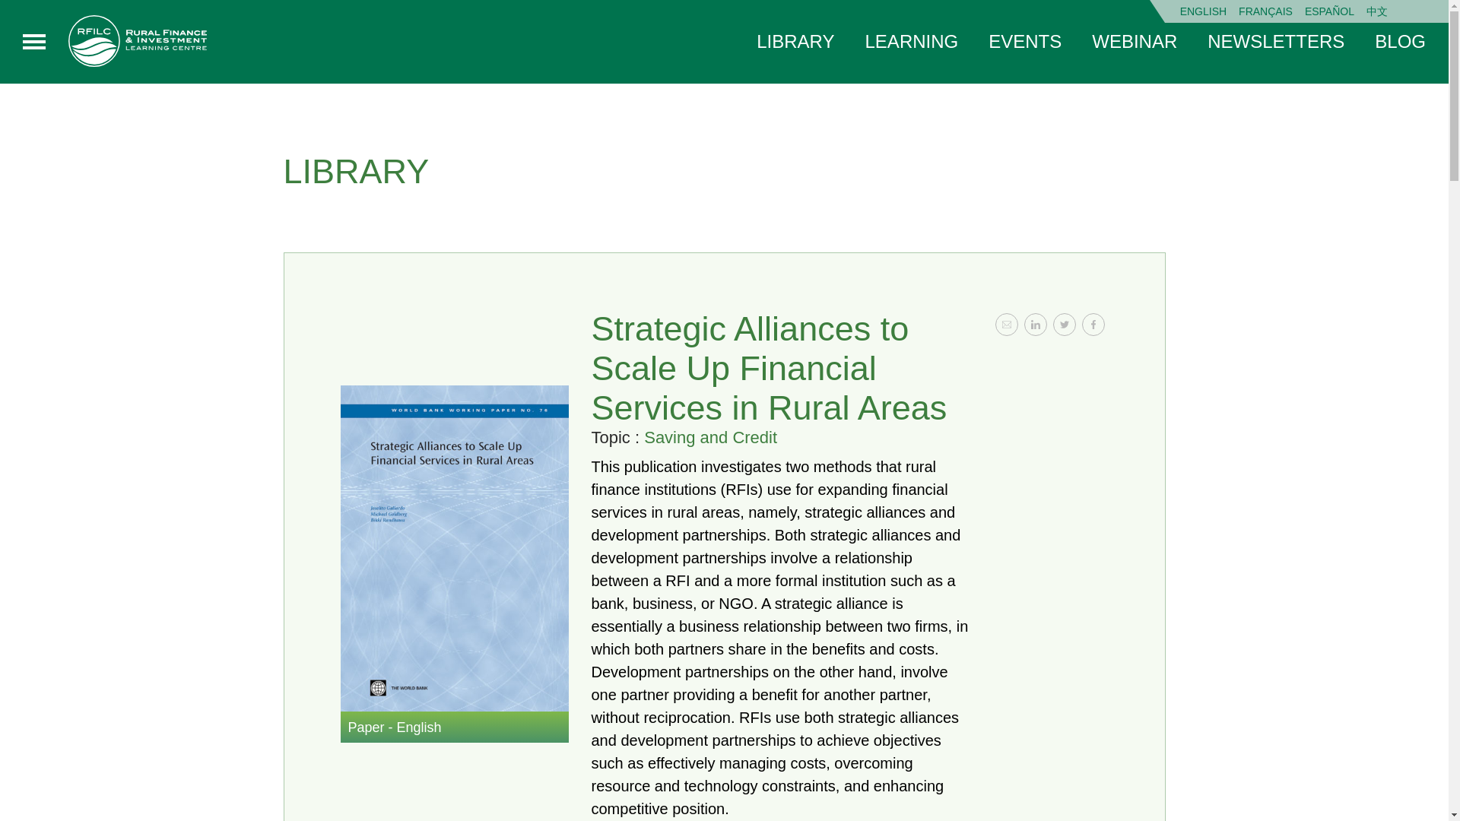 Image resolution: width=1460 pixels, height=821 pixels. I want to click on BLOG, so click(1401, 41).